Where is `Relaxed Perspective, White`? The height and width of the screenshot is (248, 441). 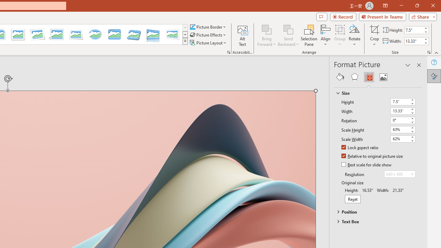
Relaxed Perspective, White is located at coordinates (76, 34).